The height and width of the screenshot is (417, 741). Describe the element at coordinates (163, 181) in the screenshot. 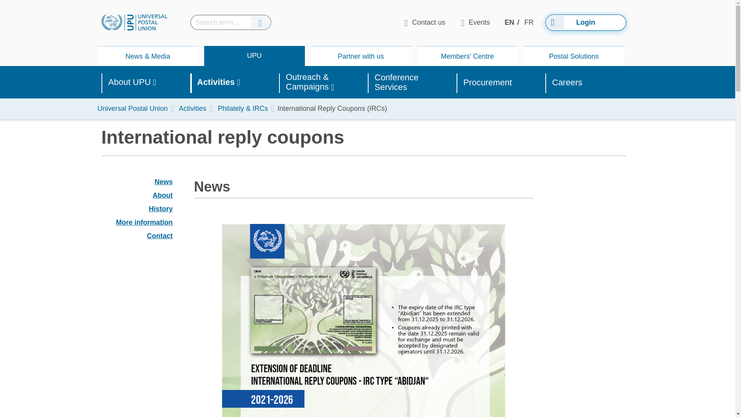

I see `FR` at that location.